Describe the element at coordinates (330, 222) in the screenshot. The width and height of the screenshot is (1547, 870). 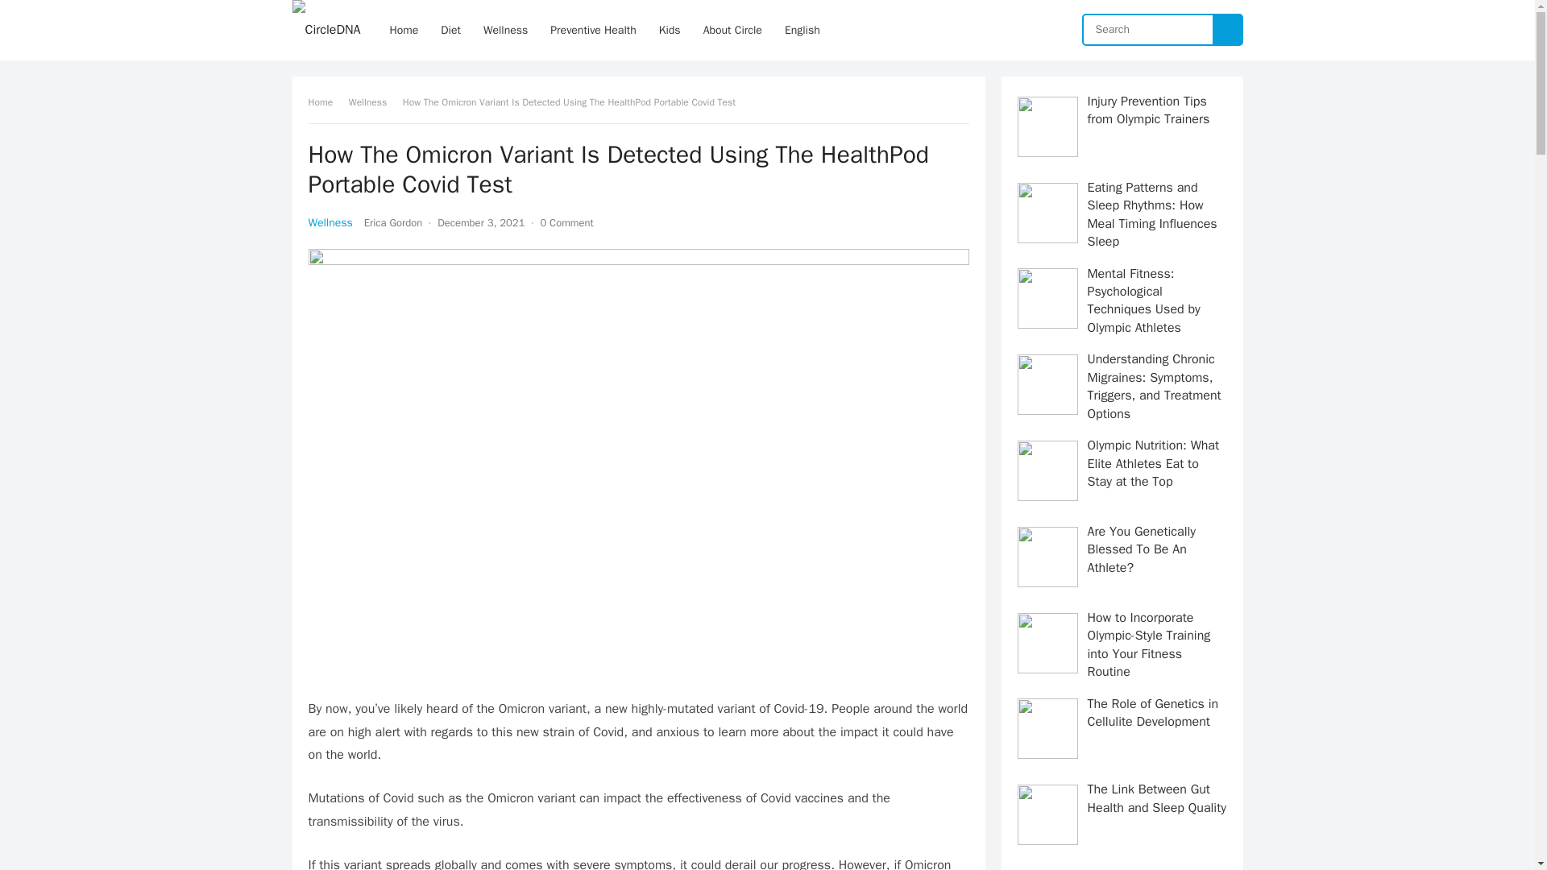
I see `Wellness` at that location.